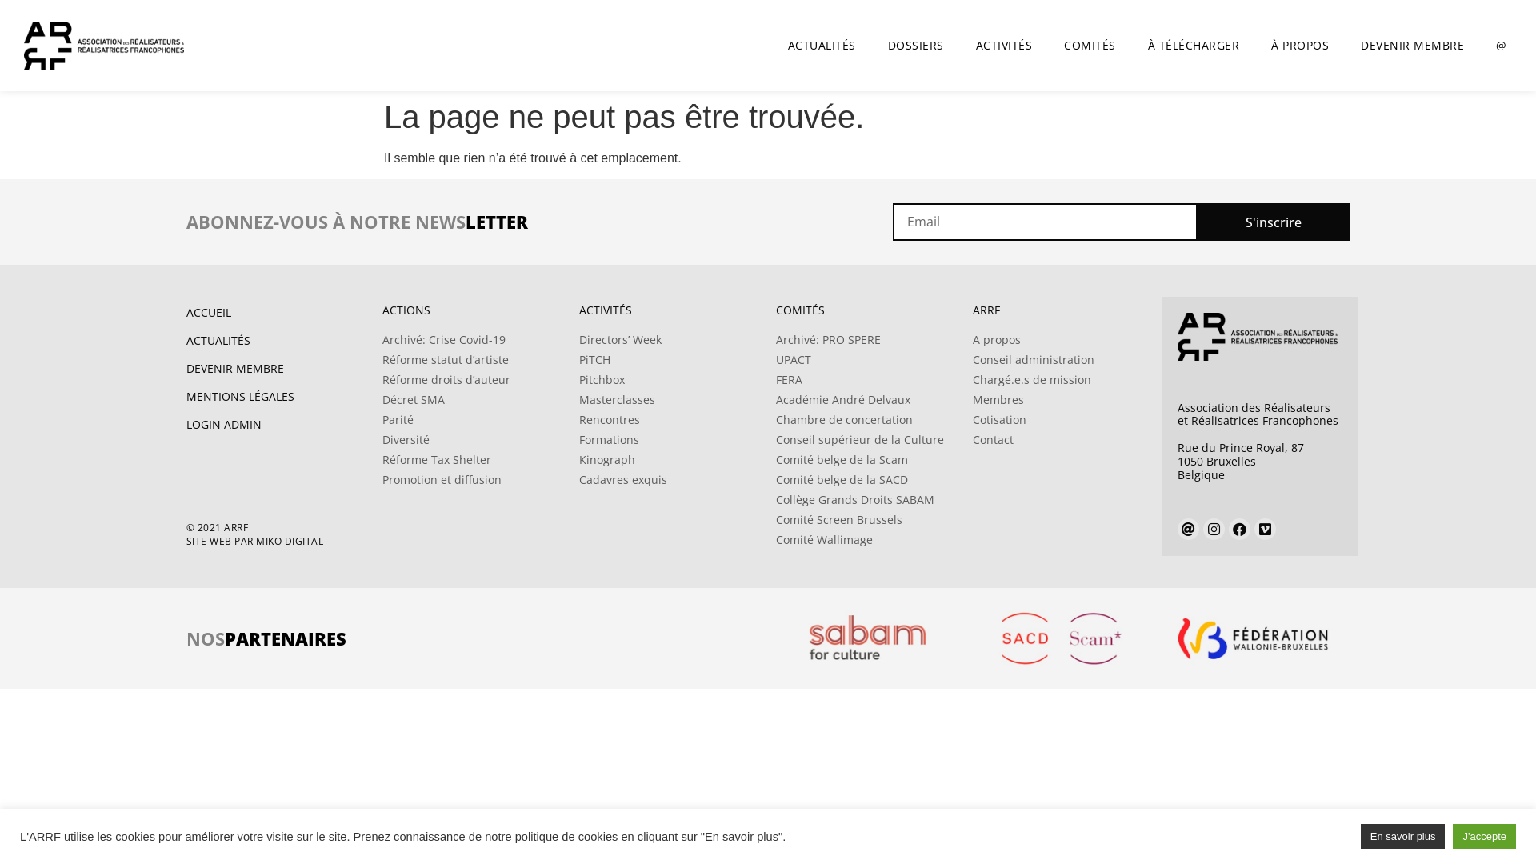  What do you see at coordinates (1063, 440) in the screenshot?
I see `Contact` at bounding box center [1063, 440].